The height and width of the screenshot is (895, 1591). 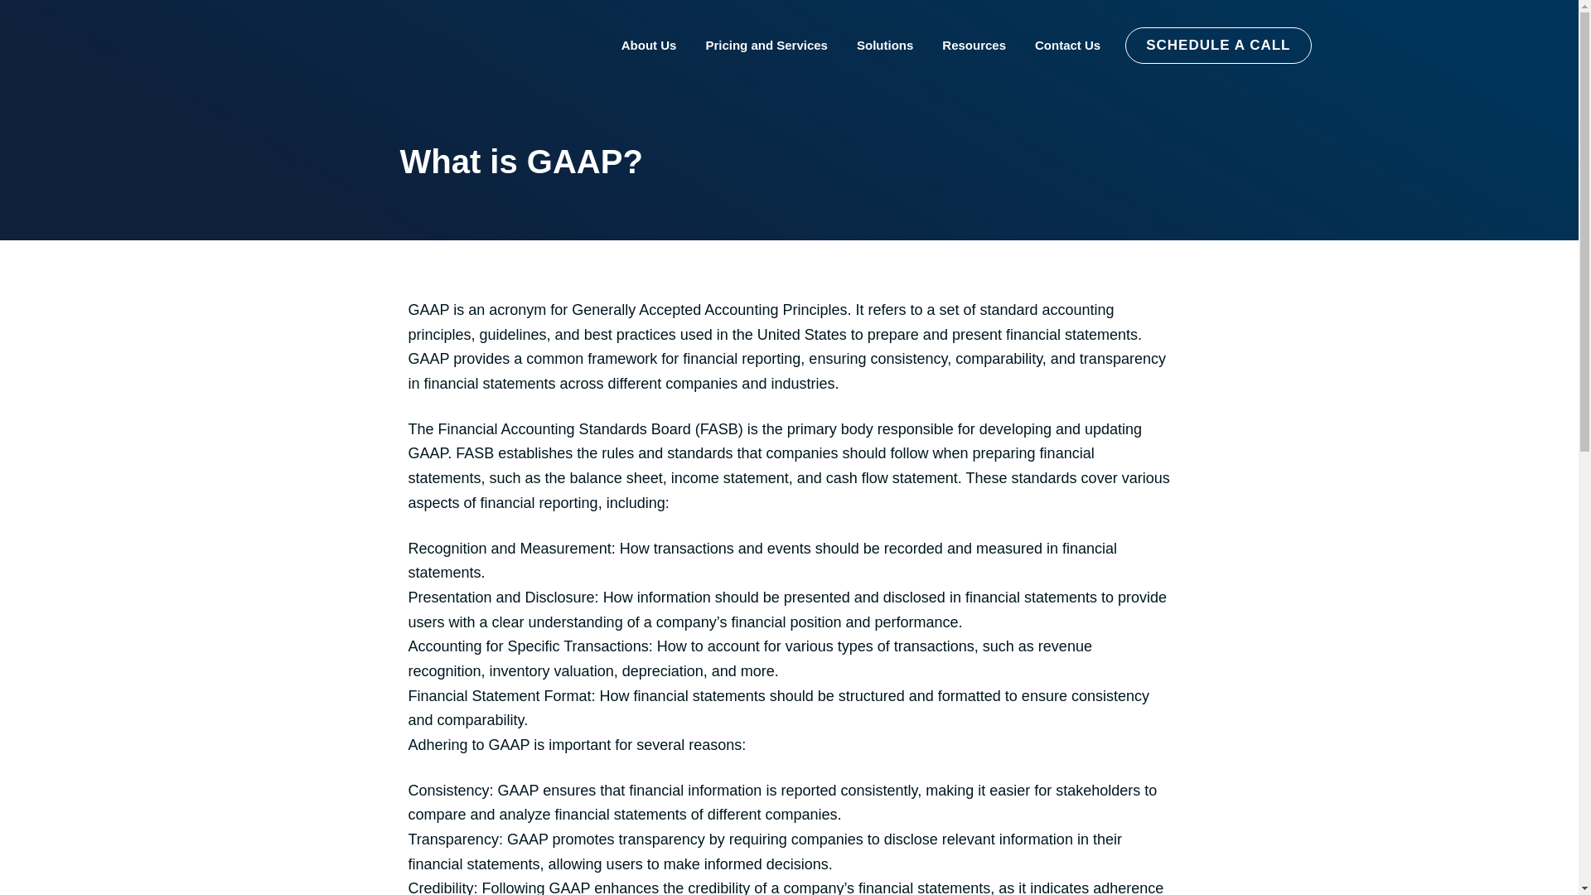 I want to click on Solutions, so click(x=885, y=46).